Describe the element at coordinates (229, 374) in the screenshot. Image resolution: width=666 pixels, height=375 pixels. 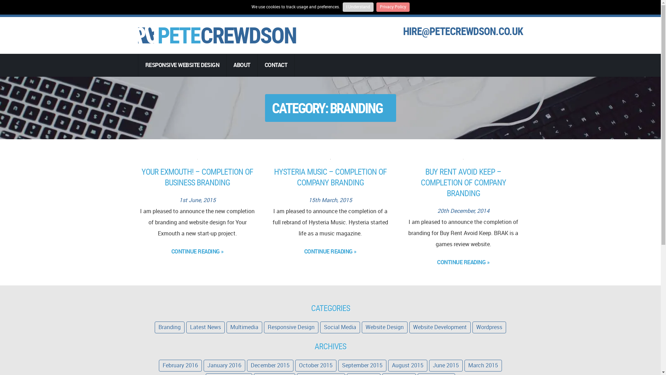
I see `December 2014` at that location.